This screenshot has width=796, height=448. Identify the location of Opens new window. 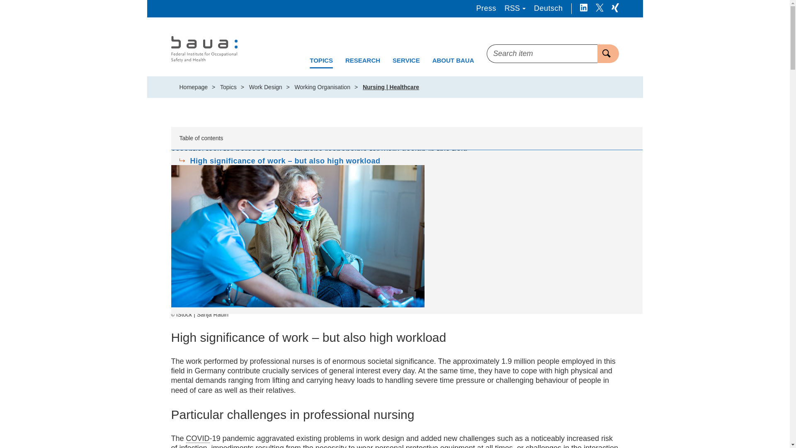
(599, 8).